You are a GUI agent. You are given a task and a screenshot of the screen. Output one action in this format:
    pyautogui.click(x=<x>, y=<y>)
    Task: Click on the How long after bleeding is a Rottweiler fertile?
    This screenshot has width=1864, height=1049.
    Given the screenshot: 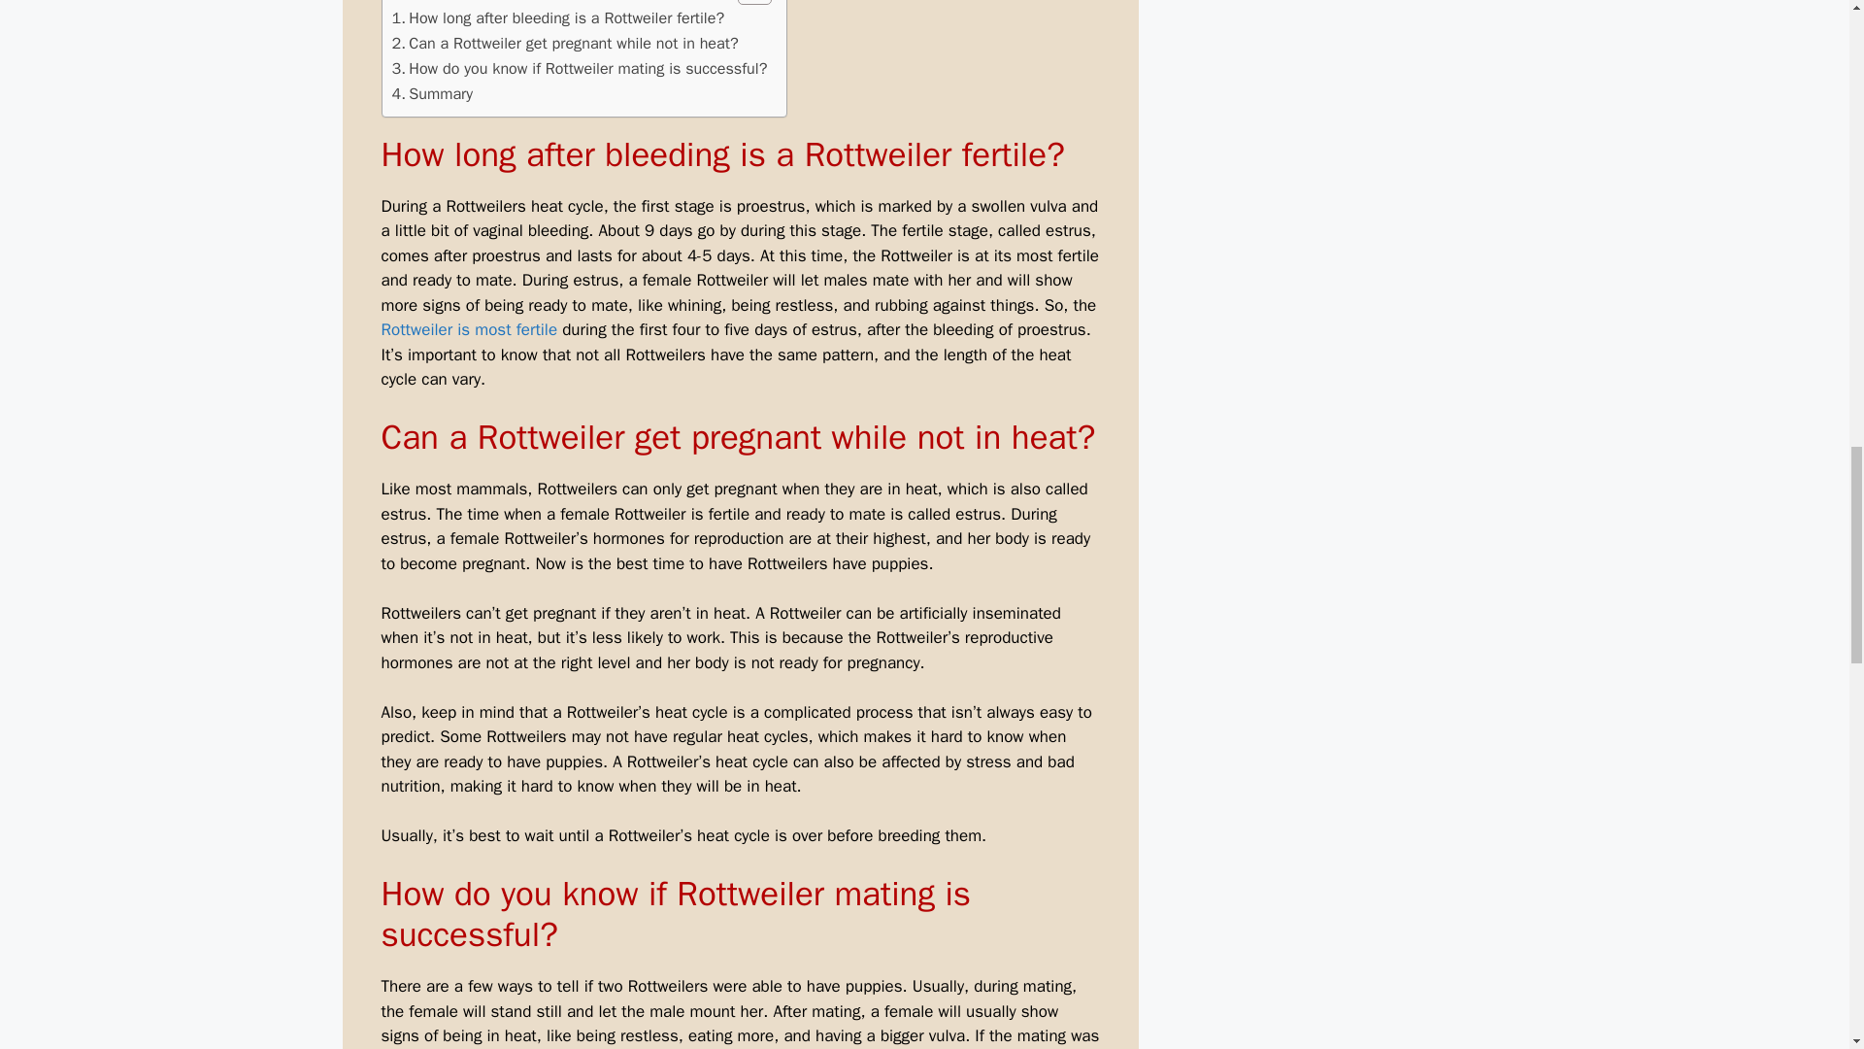 What is the action you would take?
    pyautogui.click(x=557, y=18)
    